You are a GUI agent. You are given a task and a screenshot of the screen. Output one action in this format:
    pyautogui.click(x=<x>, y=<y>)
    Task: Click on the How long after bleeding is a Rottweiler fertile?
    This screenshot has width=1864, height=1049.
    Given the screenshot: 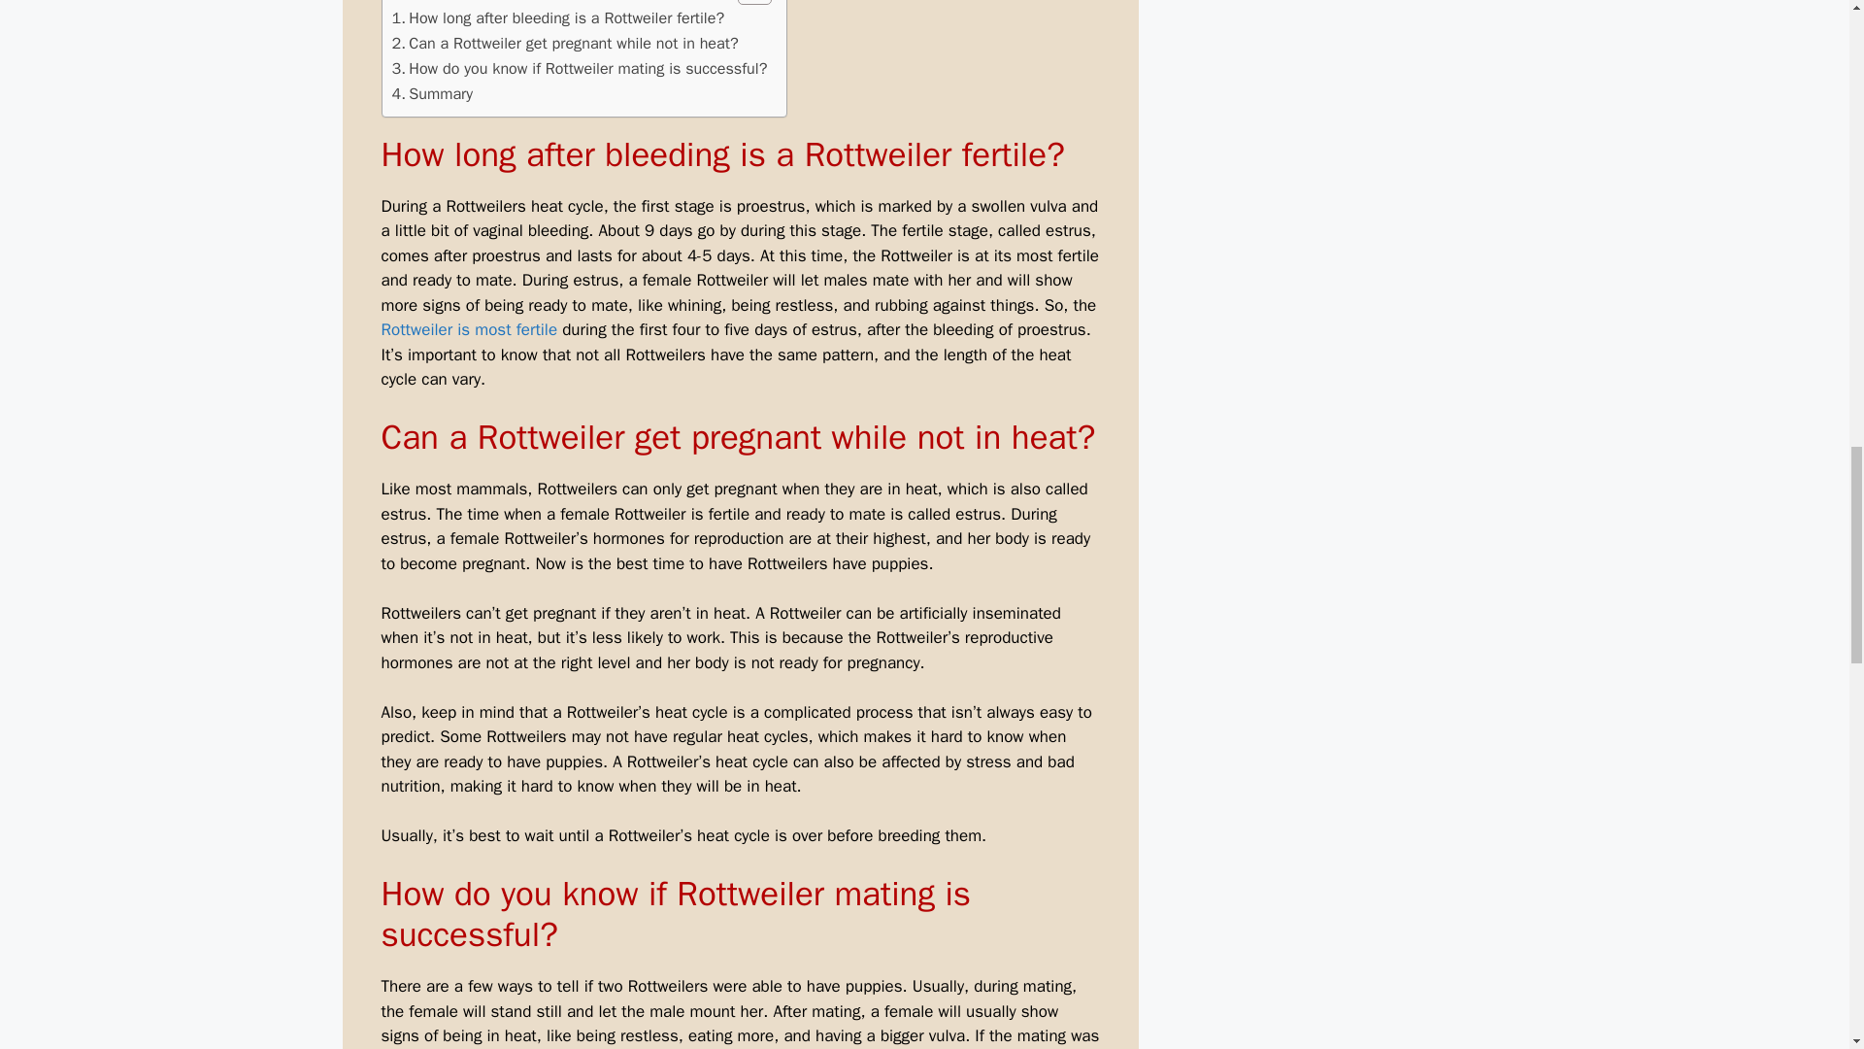 What is the action you would take?
    pyautogui.click(x=557, y=18)
    